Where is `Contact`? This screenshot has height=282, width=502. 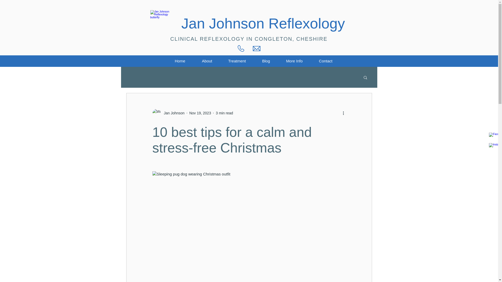
Contact is located at coordinates (321, 61).